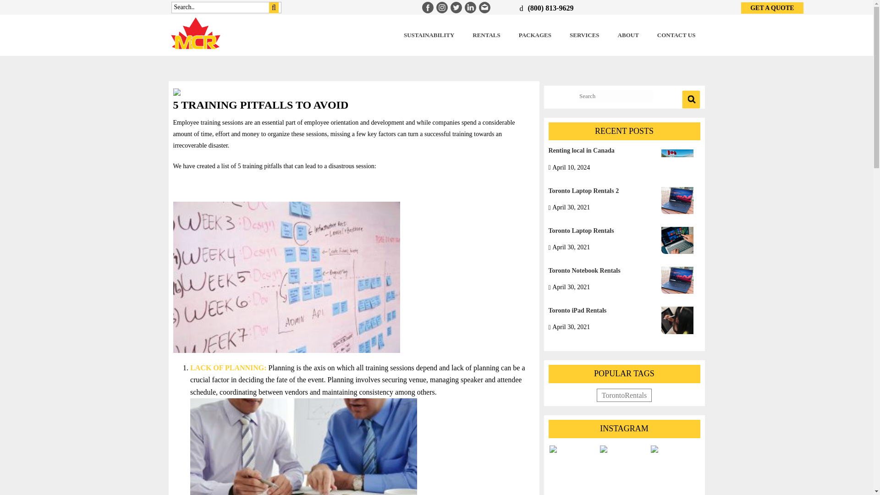 The height and width of the screenshot is (495, 880). I want to click on SUSTAINABILITY, so click(429, 35).